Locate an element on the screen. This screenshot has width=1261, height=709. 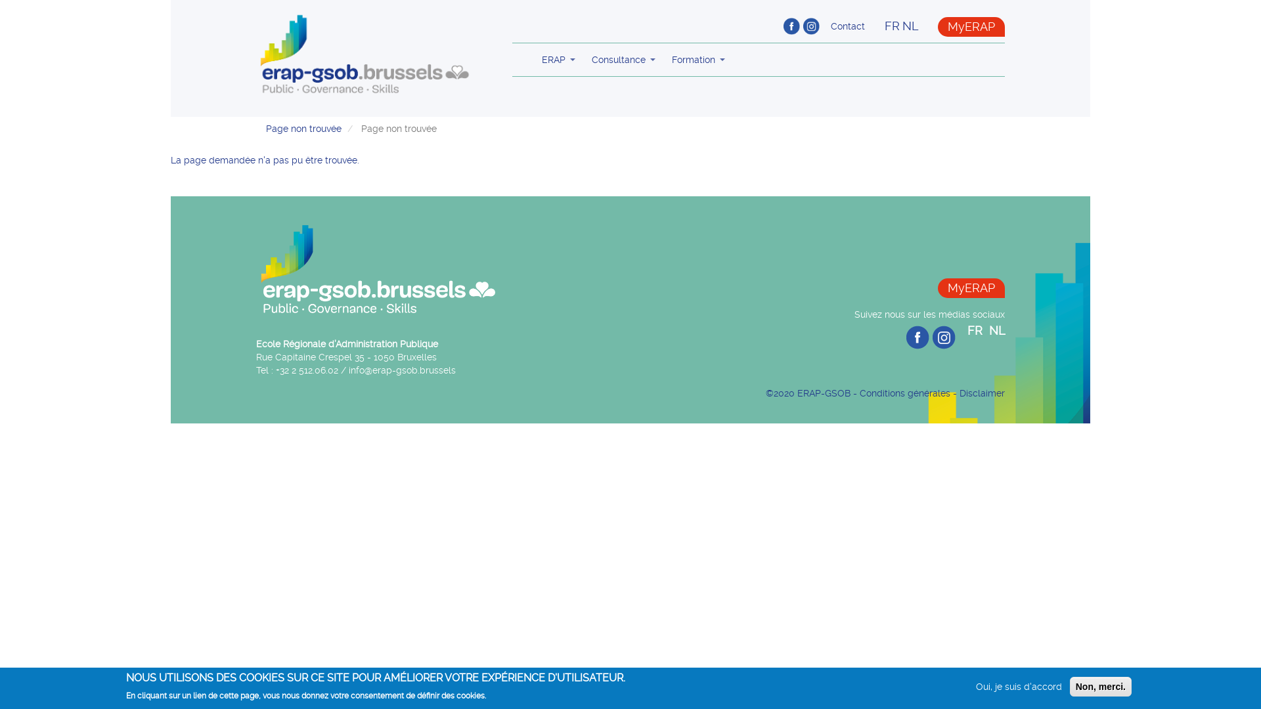
+32 2 512.06.02 is located at coordinates (307, 370).